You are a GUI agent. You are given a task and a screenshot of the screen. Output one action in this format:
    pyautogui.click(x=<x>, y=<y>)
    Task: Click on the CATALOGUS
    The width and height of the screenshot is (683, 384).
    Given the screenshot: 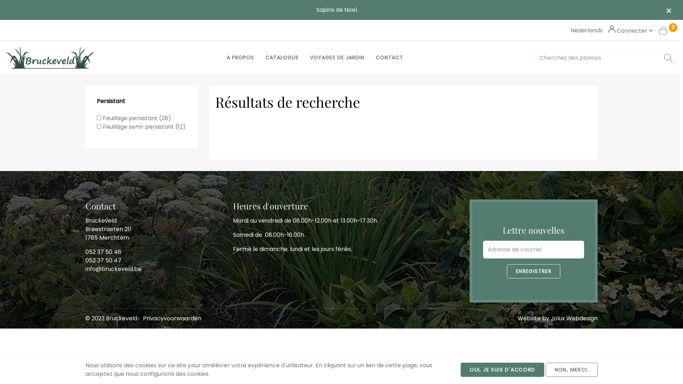 What is the action you would take?
    pyautogui.click(x=282, y=58)
    